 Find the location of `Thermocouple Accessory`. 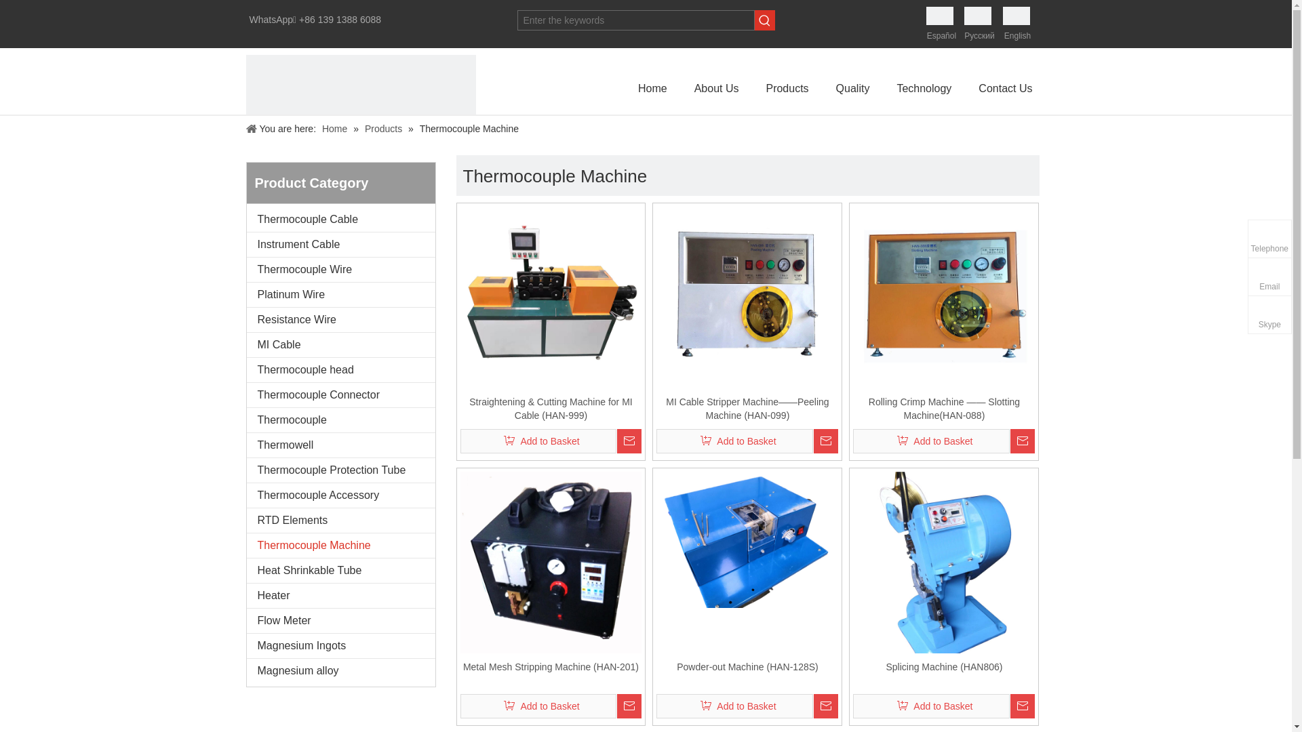

Thermocouple Accessory is located at coordinates (341, 495).